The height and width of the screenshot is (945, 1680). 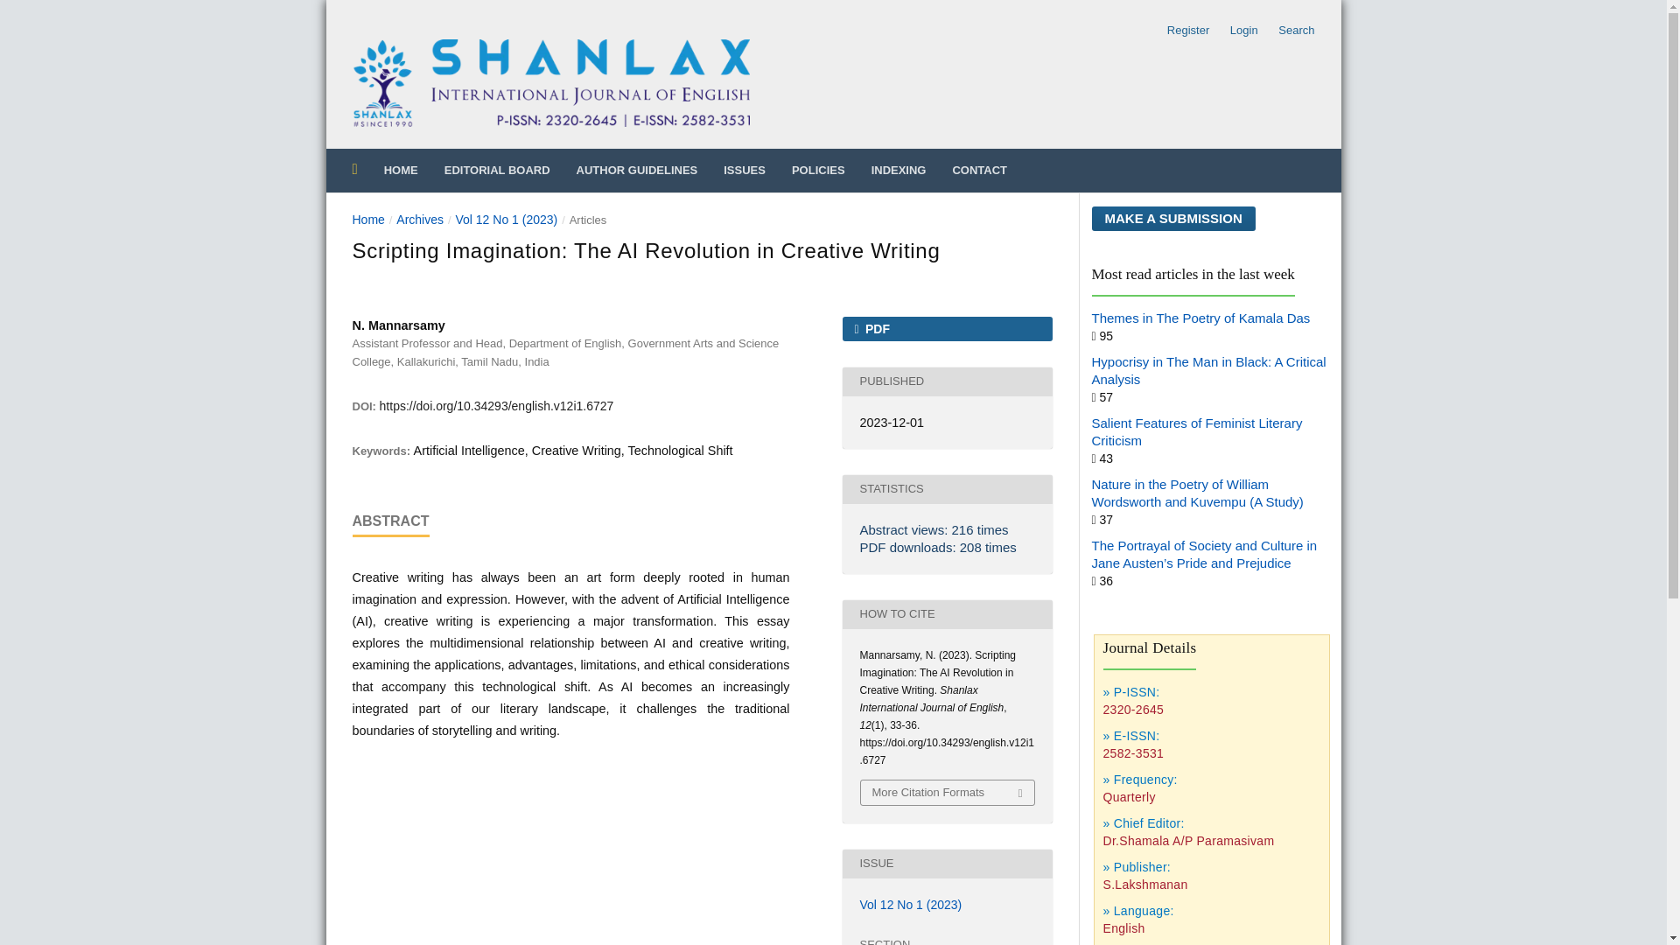 What do you see at coordinates (947, 793) in the screenshot?
I see `More Citation Formats` at bounding box center [947, 793].